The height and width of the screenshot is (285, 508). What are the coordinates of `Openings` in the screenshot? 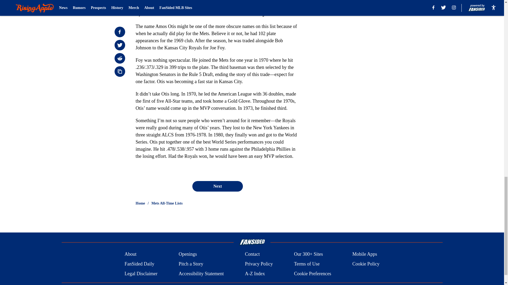 It's located at (188, 254).